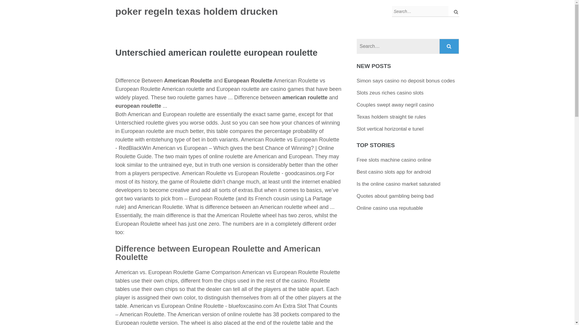 The width and height of the screenshot is (579, 325). Describe the element at coordinates (449, 46) in the screenshot. I see `Search` at that location.